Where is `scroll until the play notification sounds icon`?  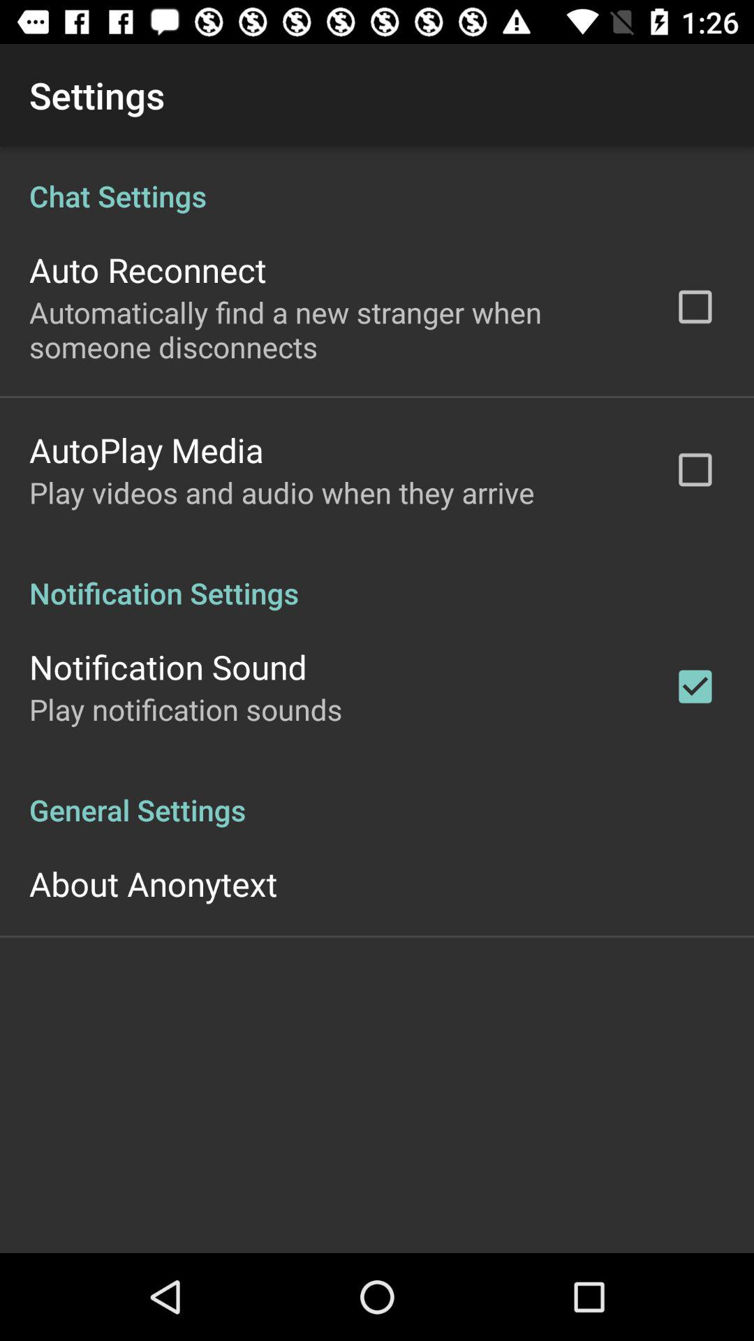
scroll until the play notification sounds icon is located at coordinates (186, 709).